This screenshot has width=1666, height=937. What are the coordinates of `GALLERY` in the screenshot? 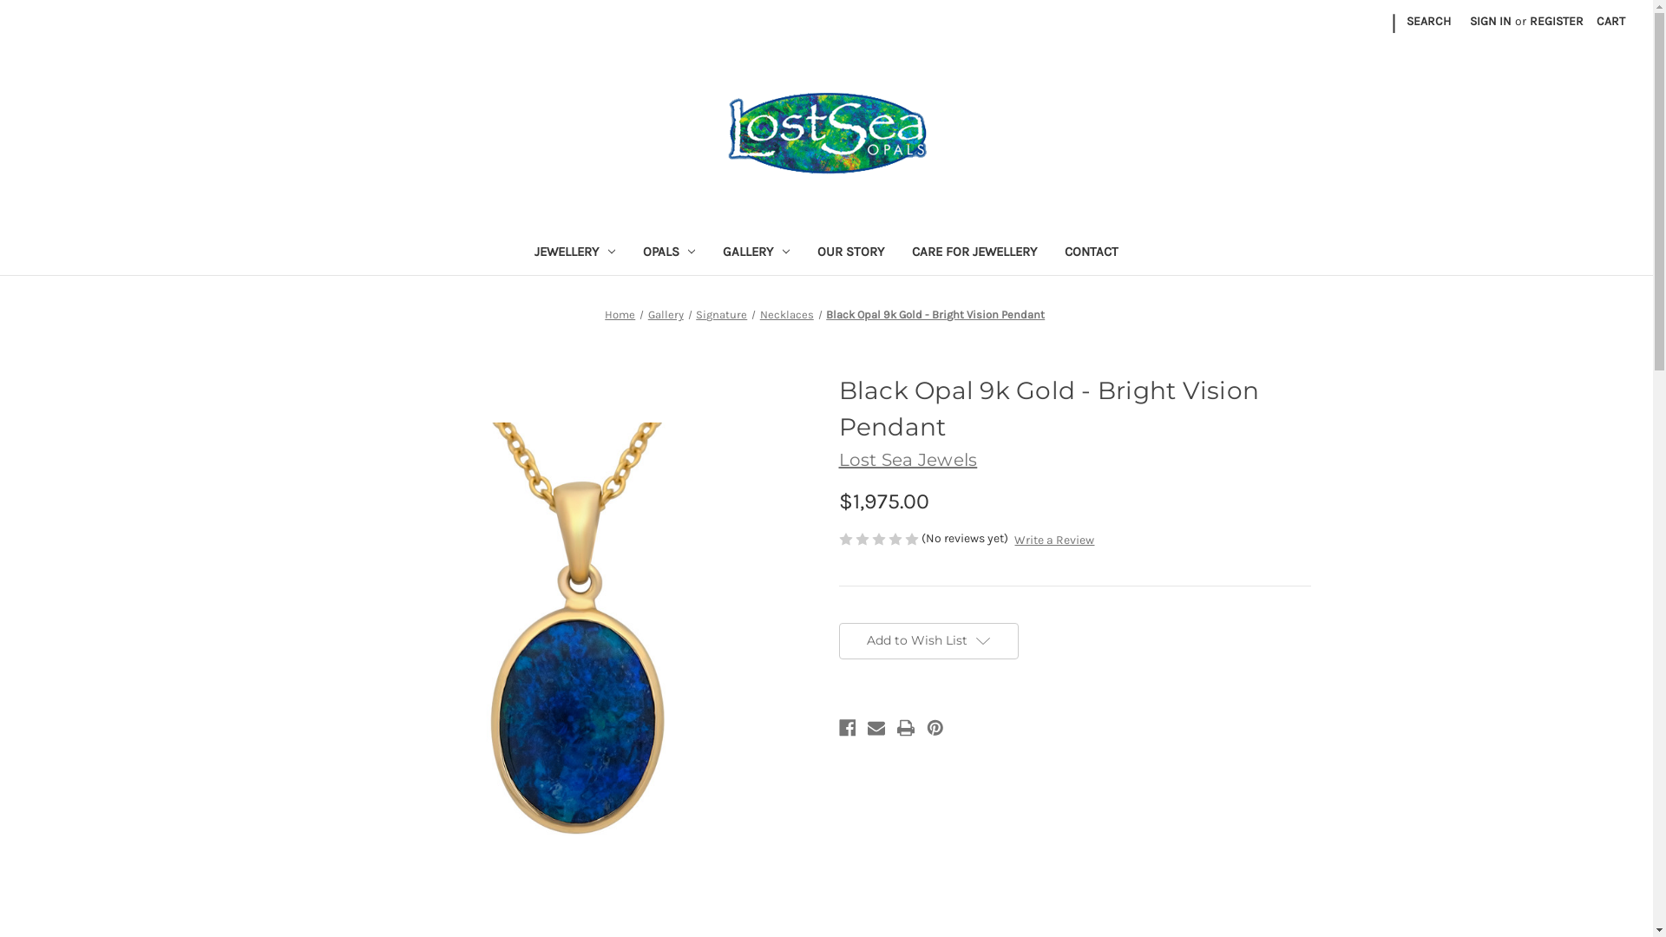 It's located at (757, 253).